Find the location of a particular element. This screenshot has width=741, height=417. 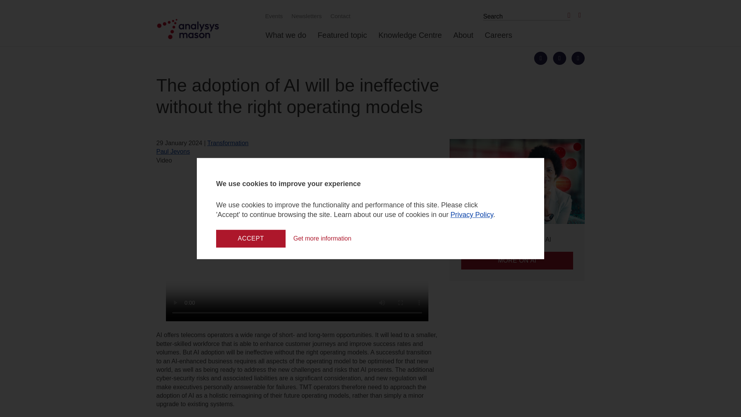

Privacy Policy is located at coordinates (472, 215).